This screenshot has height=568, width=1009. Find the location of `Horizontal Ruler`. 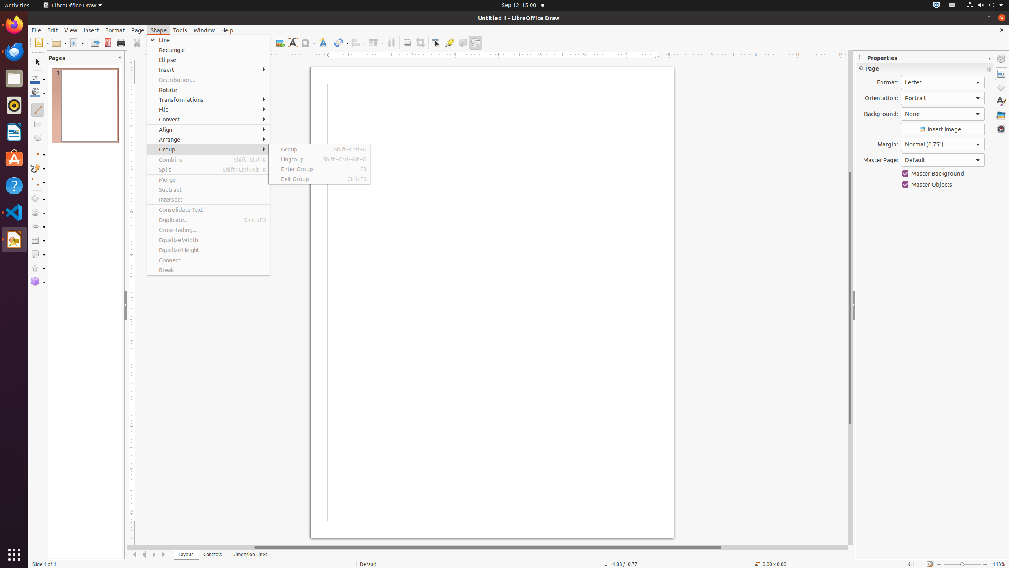

Horizontal Ruler is located at coordinates (488, 55).